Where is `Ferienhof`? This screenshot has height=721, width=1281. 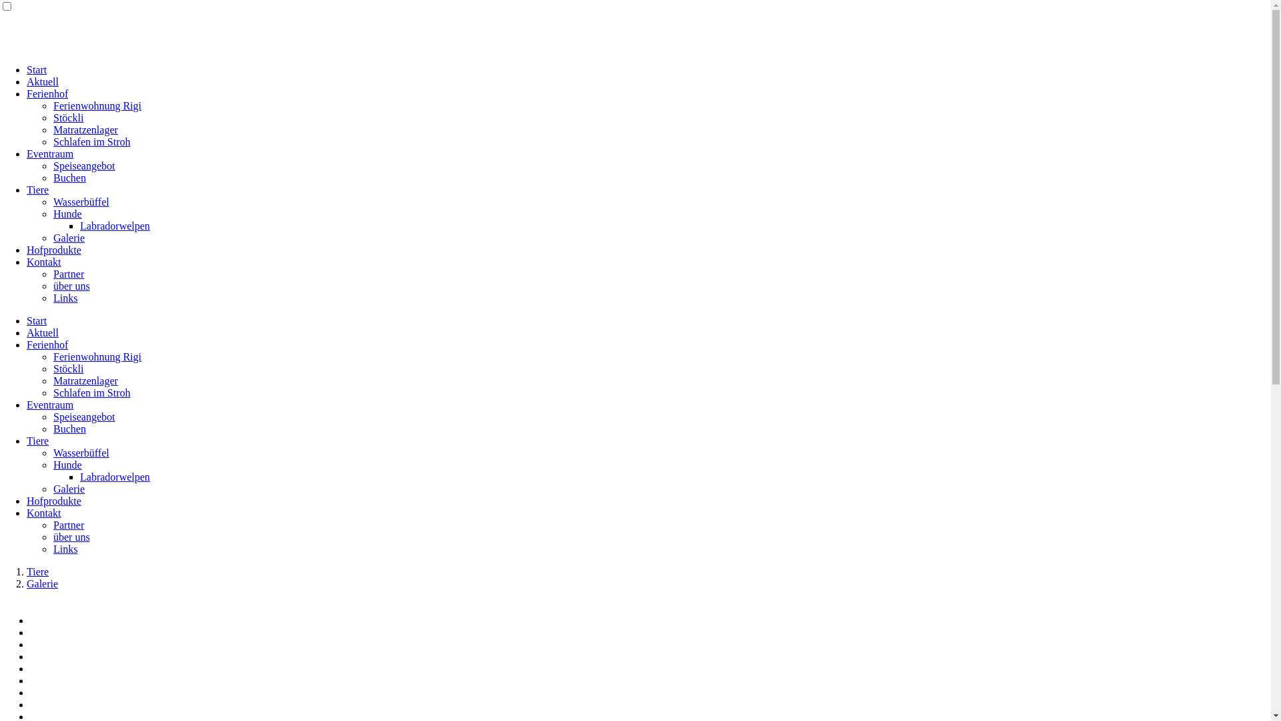
Ferienhof is located at coordinates (47, 93).